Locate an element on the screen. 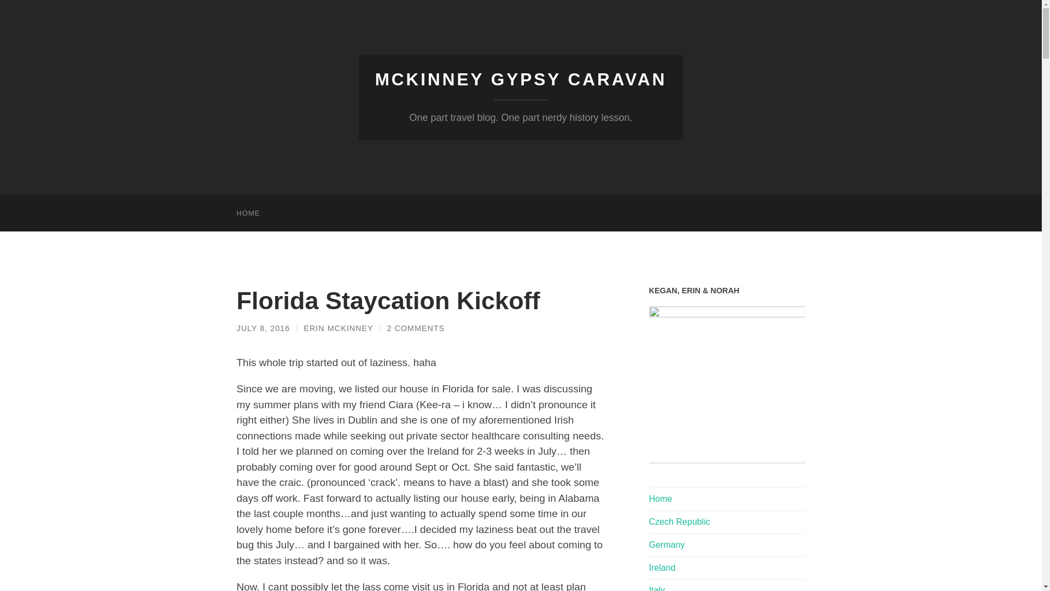 Image resolution: width=1050 pixels, height=591 pixels. JULY 8, 2016 is located at coordinates (262, 328).